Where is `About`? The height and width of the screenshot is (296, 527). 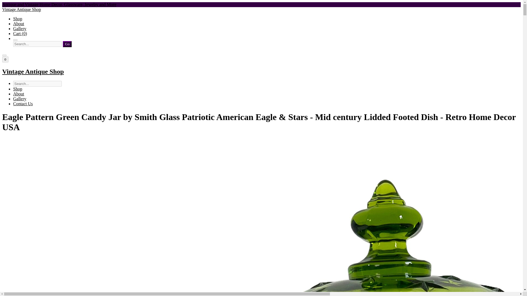
About is located at coordinates (19, 94).